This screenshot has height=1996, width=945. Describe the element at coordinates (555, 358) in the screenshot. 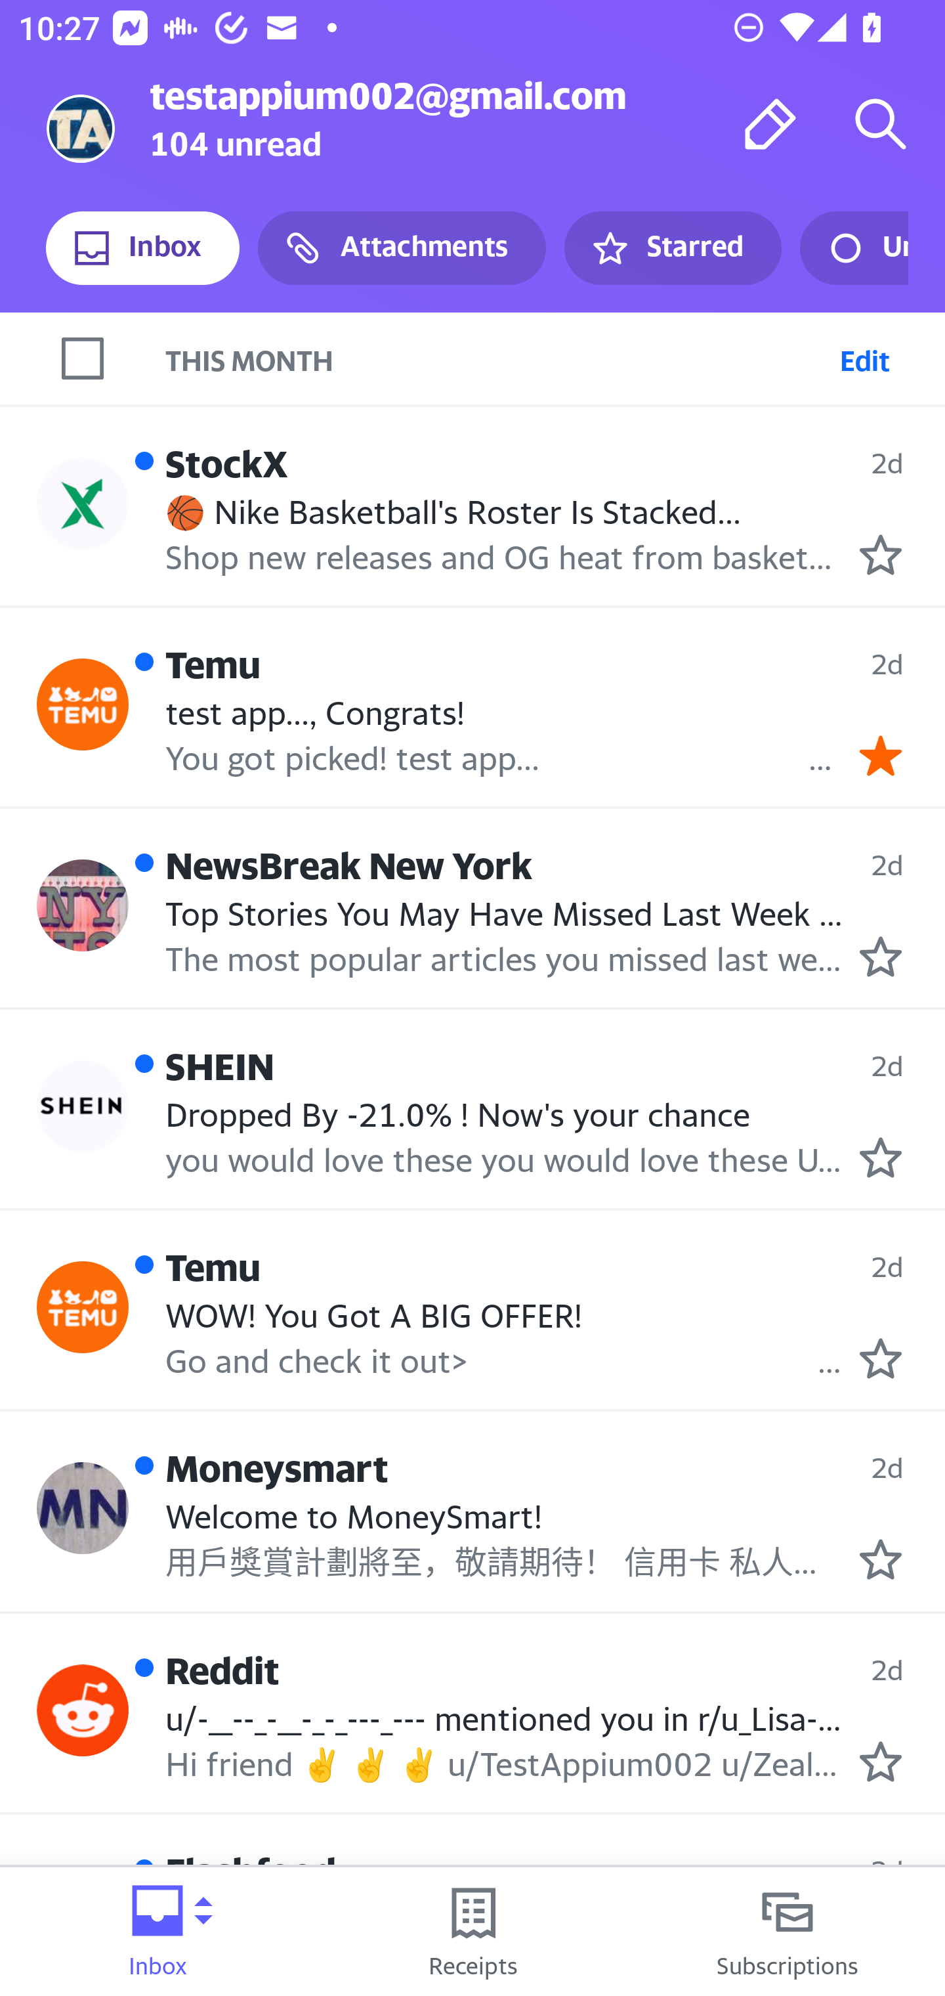

I see `THIS MONTH` at that location.